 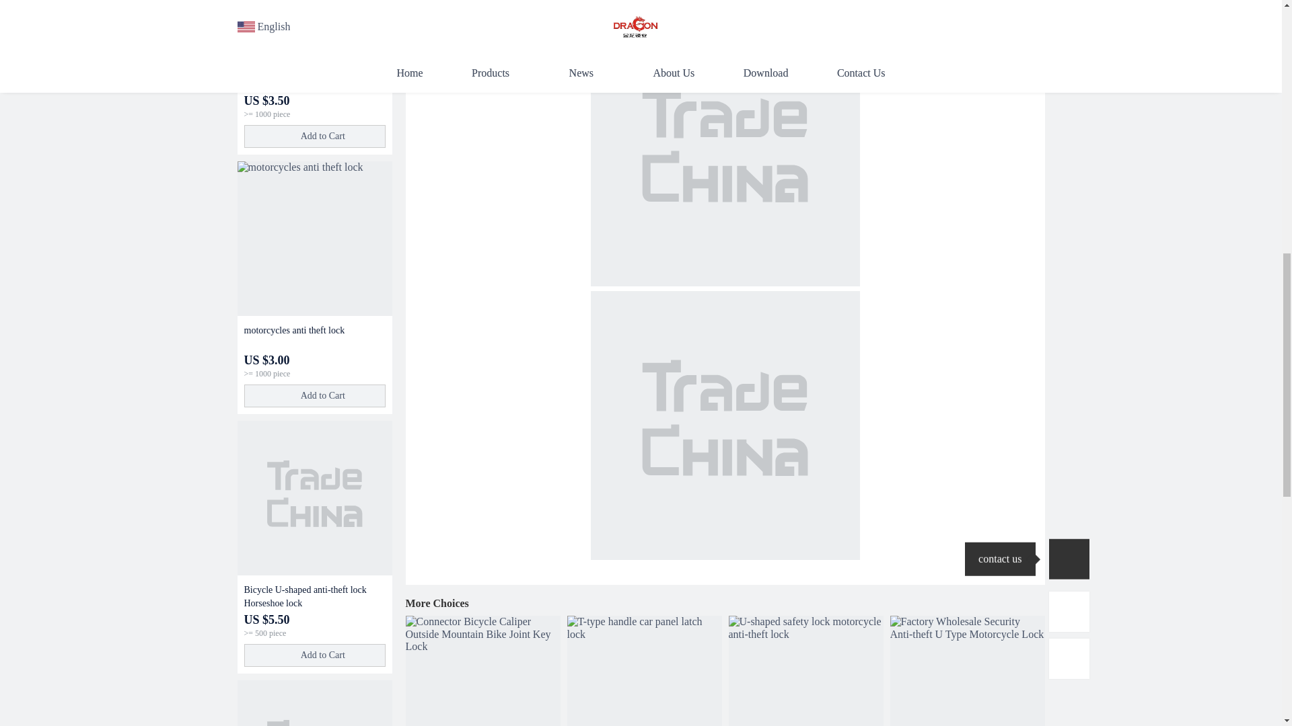 I want to click on Factory Wholesale Security Anti-theft U Type Motorcycle Lock, so click(x=966, y=671).